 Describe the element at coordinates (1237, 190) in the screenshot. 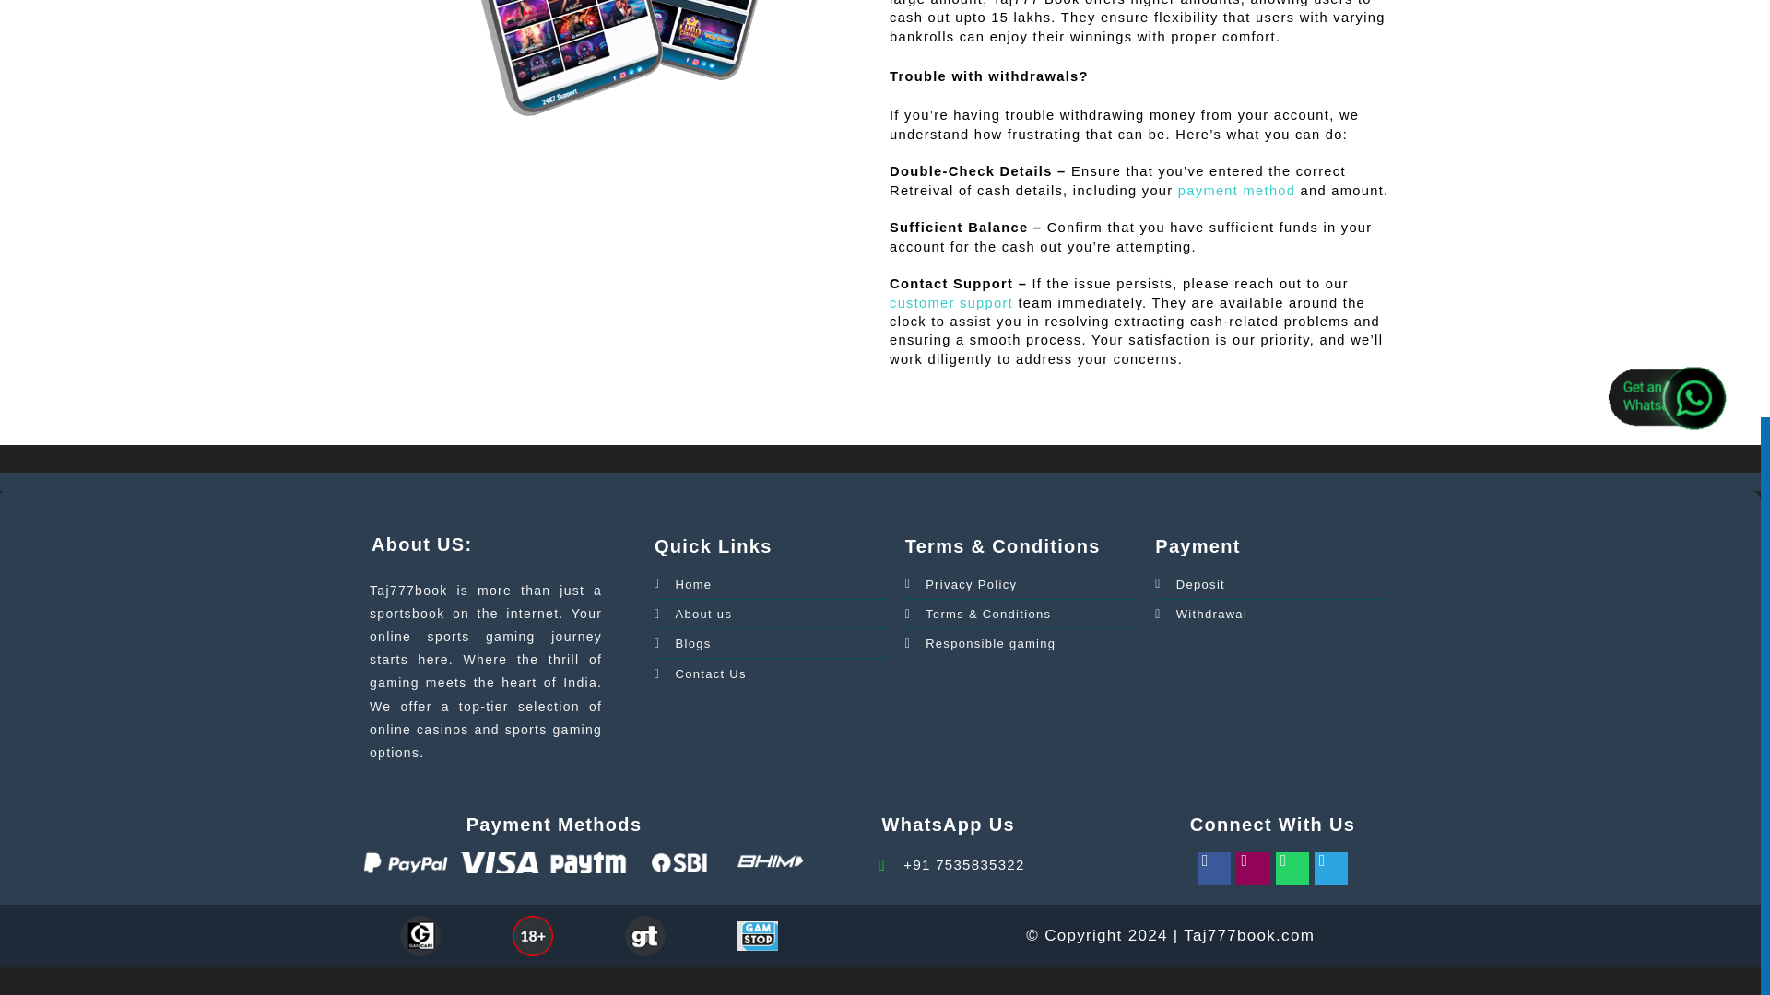

I see `payment method` at that location.